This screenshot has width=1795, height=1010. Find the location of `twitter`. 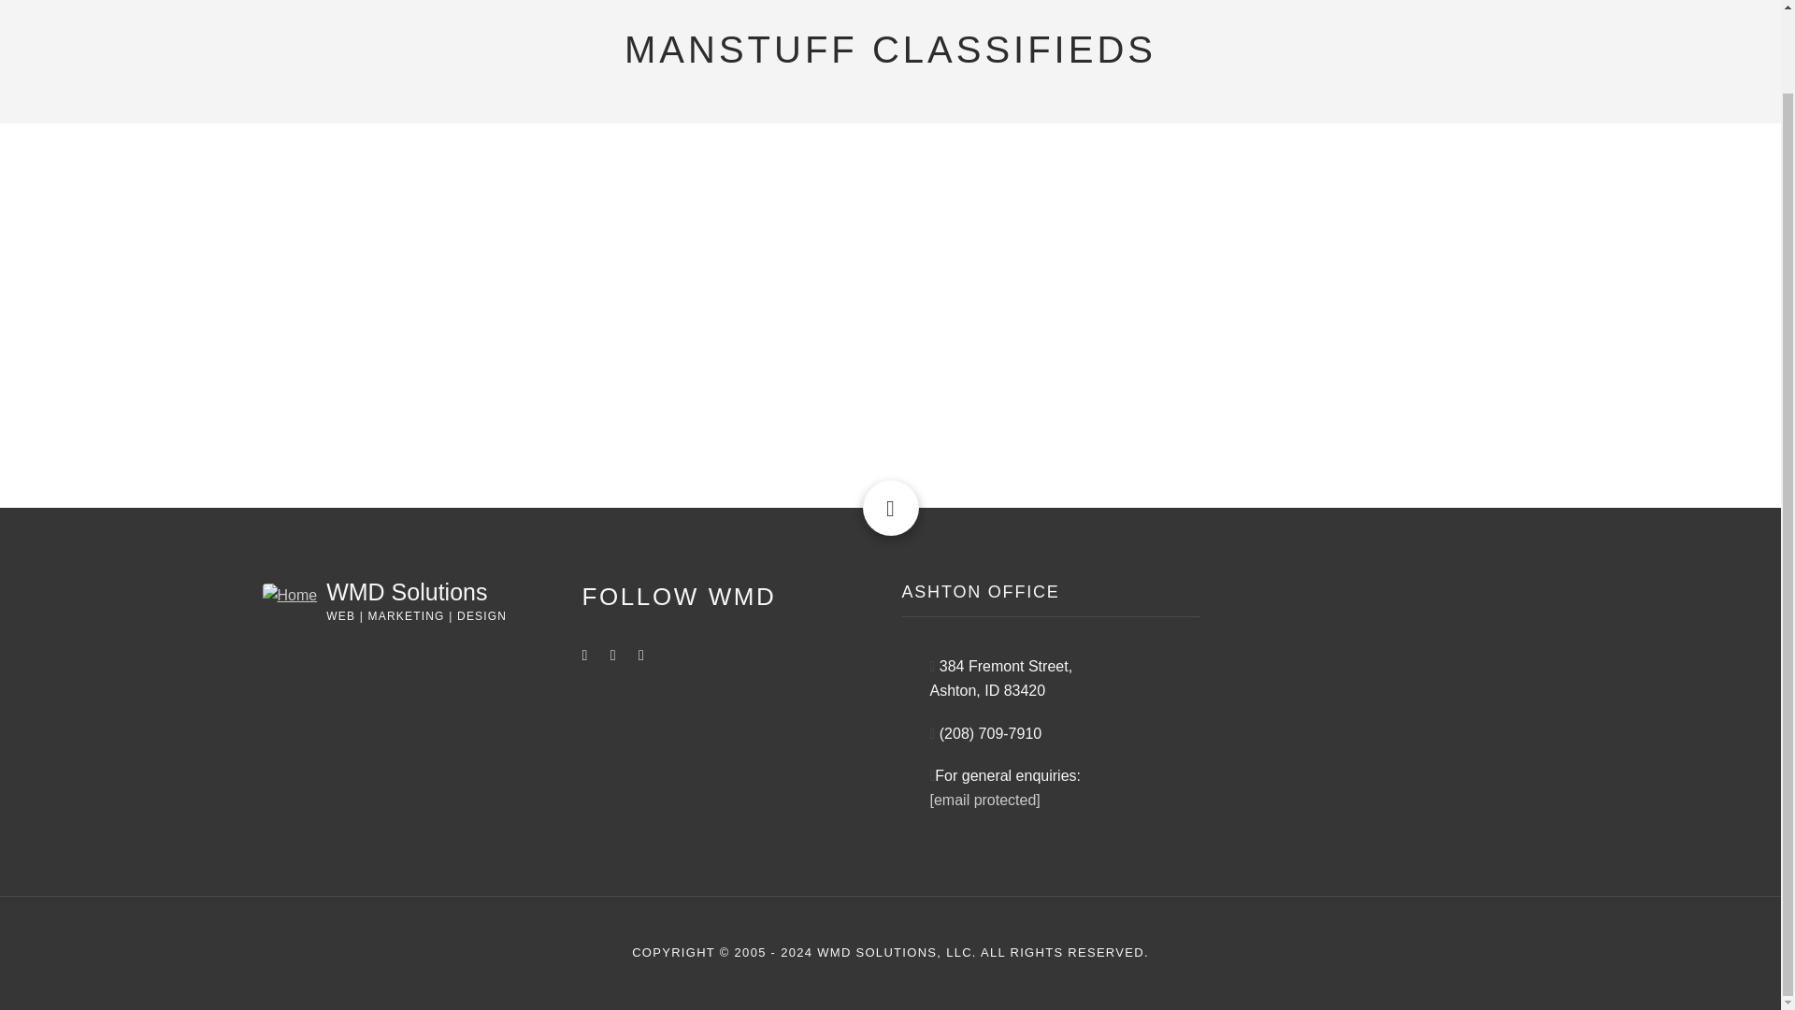

twitter is located at coordinates (641, 655).